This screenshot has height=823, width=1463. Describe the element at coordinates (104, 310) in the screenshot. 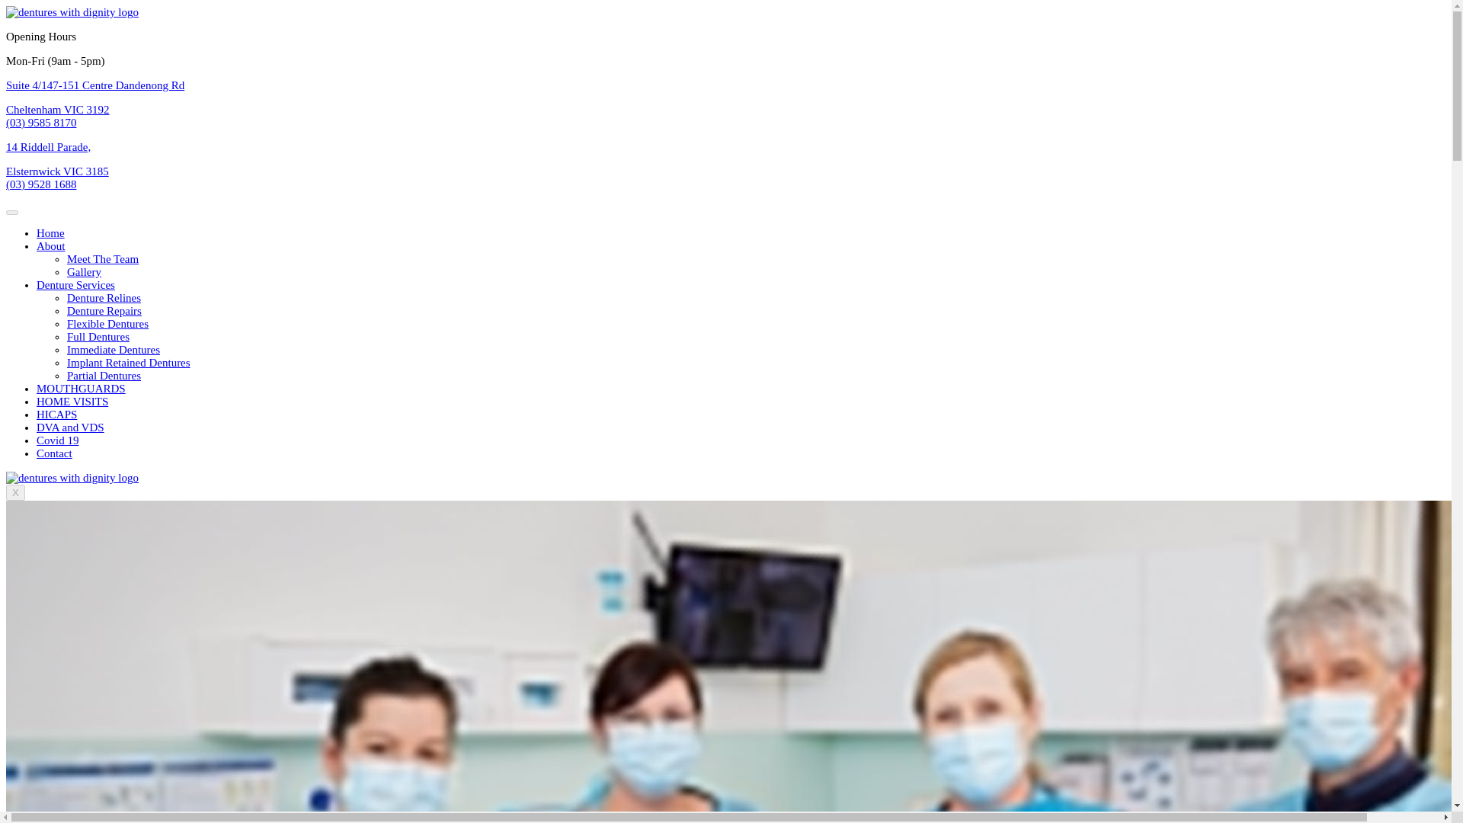

I see `Denture Repairs` at that location.